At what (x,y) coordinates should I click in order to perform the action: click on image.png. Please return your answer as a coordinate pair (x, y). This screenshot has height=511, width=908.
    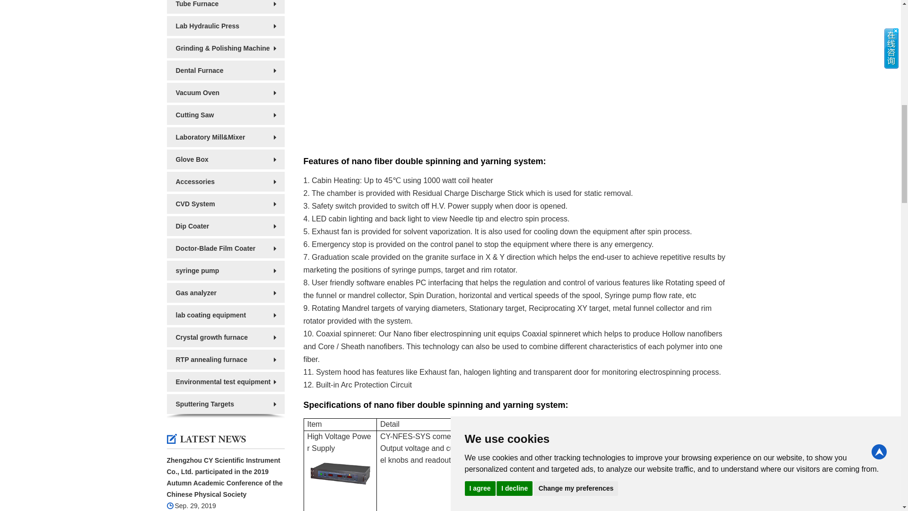
    Looking at the image, I should click on (340, 472).